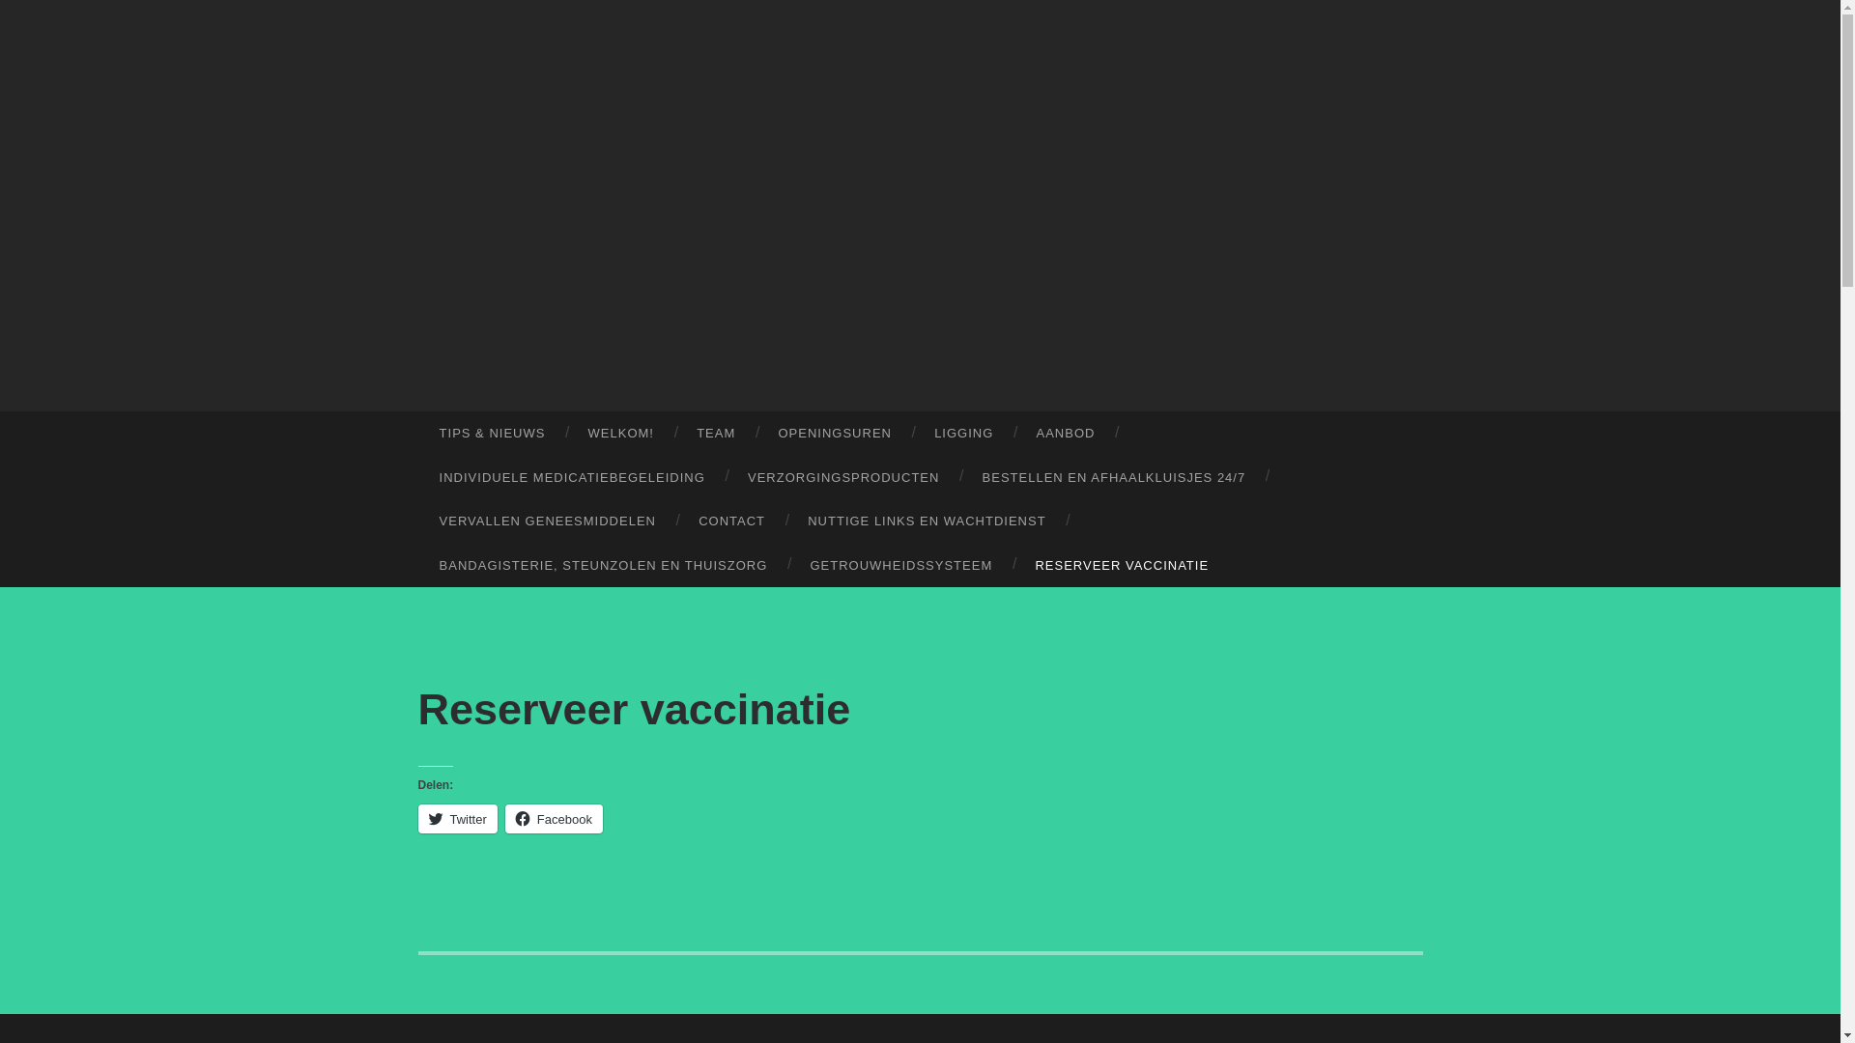 Image resolution: width=1855 pixels, height=1043 pixels. Describe the element at coordinates (1122, 565) in the screenshot. I see `RESERVEER VACCINATIE` at that location.